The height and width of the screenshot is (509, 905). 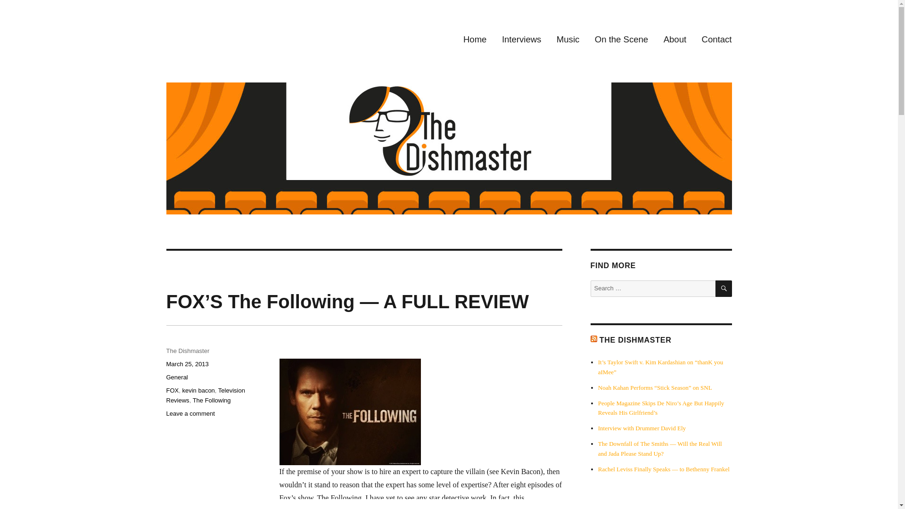 I want to click on The Dishmaster, so click(x=215, y=31).